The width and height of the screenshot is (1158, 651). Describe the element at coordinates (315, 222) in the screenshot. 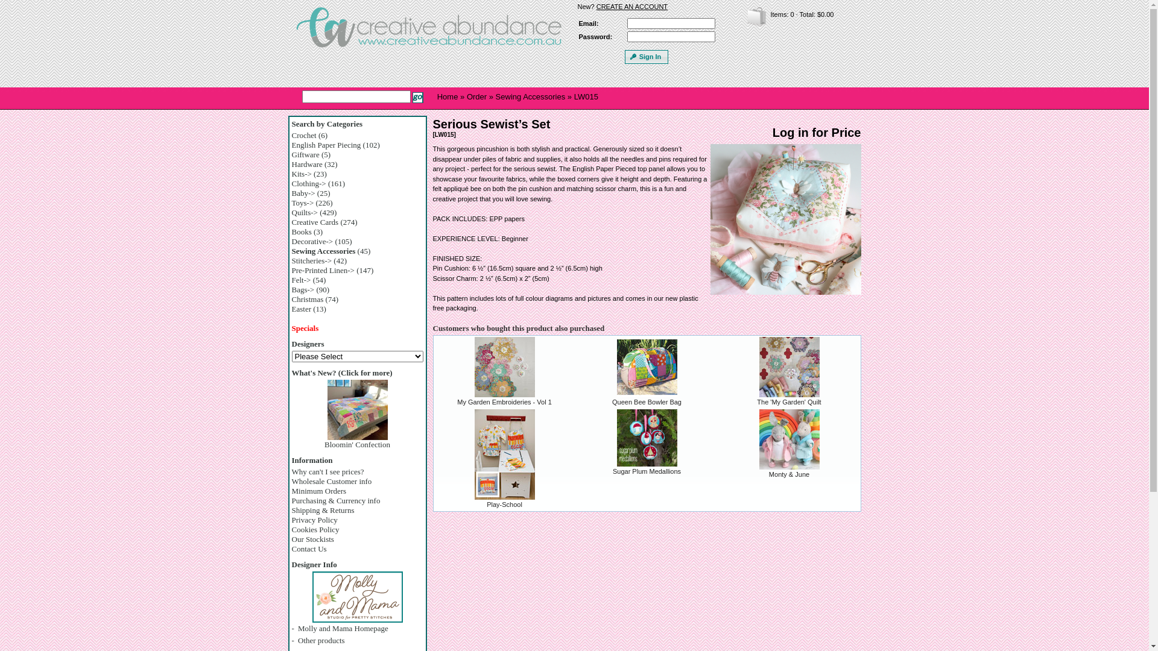

I see `Creative Cards` at that location.